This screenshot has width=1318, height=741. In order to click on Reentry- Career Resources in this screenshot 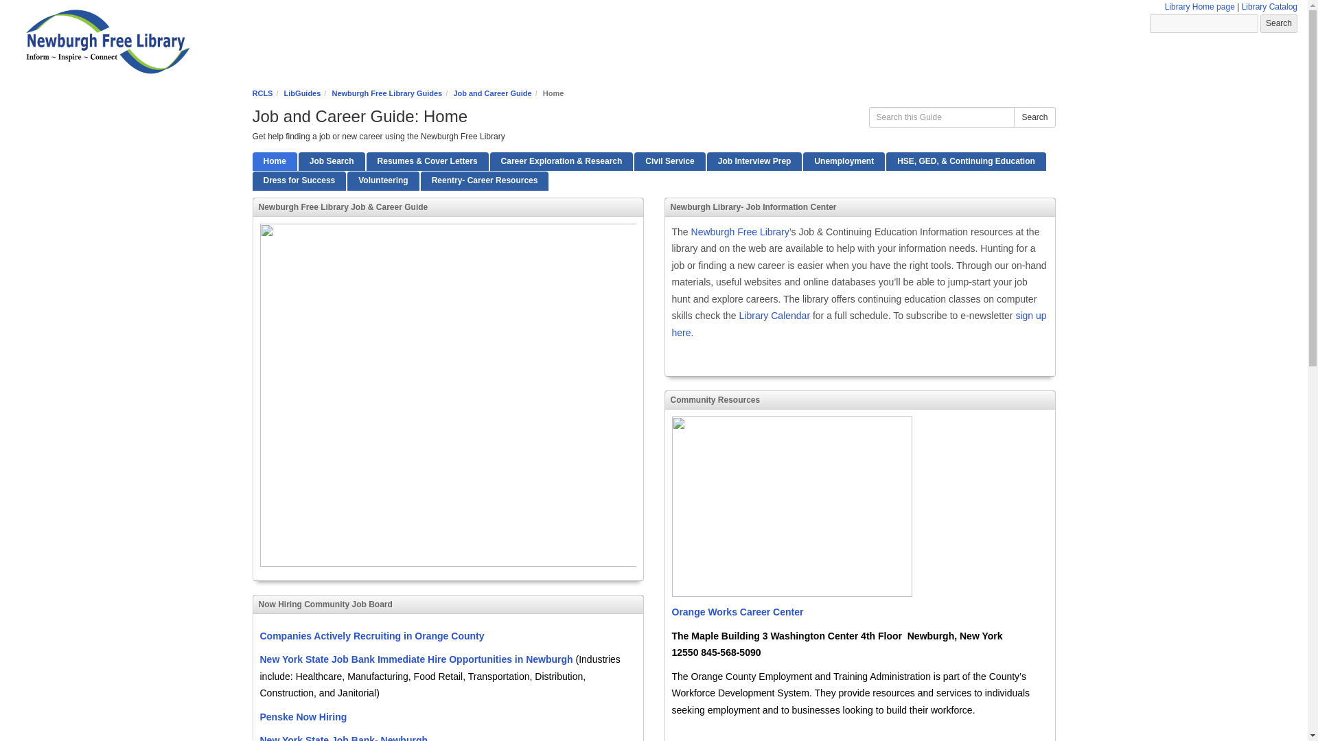, I will do `click(485, 180)`.